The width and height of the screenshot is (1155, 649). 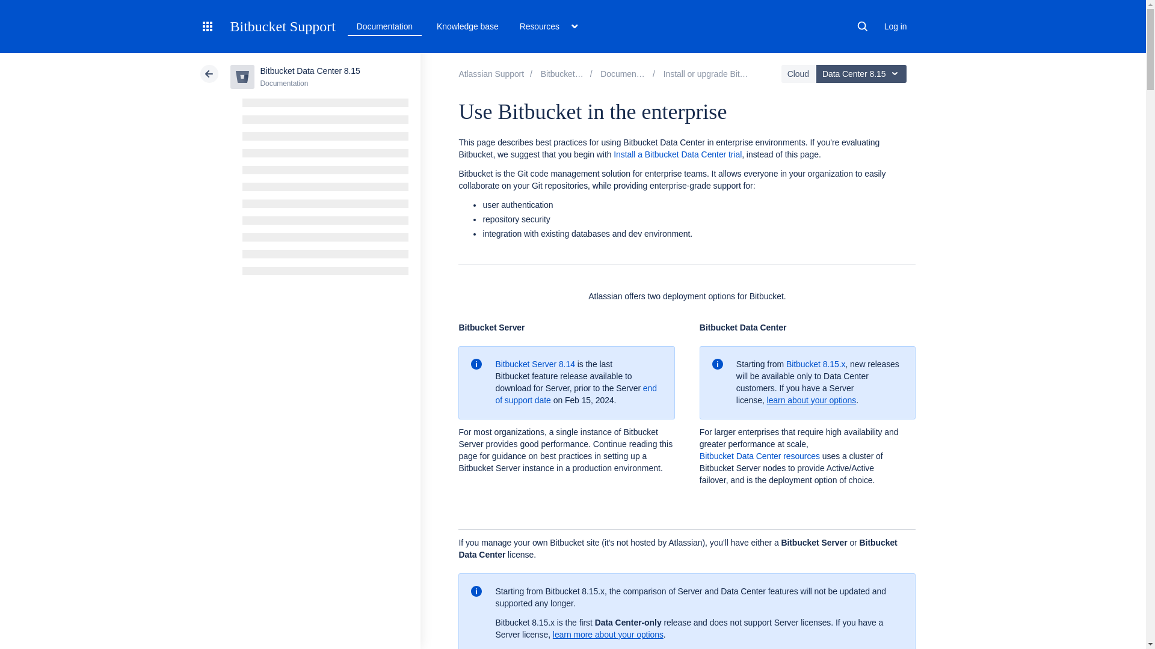 What do you see at coordinates (491, 73) in the screenshot?
I see `Atlassian Support` at bounding box center [491, 73].